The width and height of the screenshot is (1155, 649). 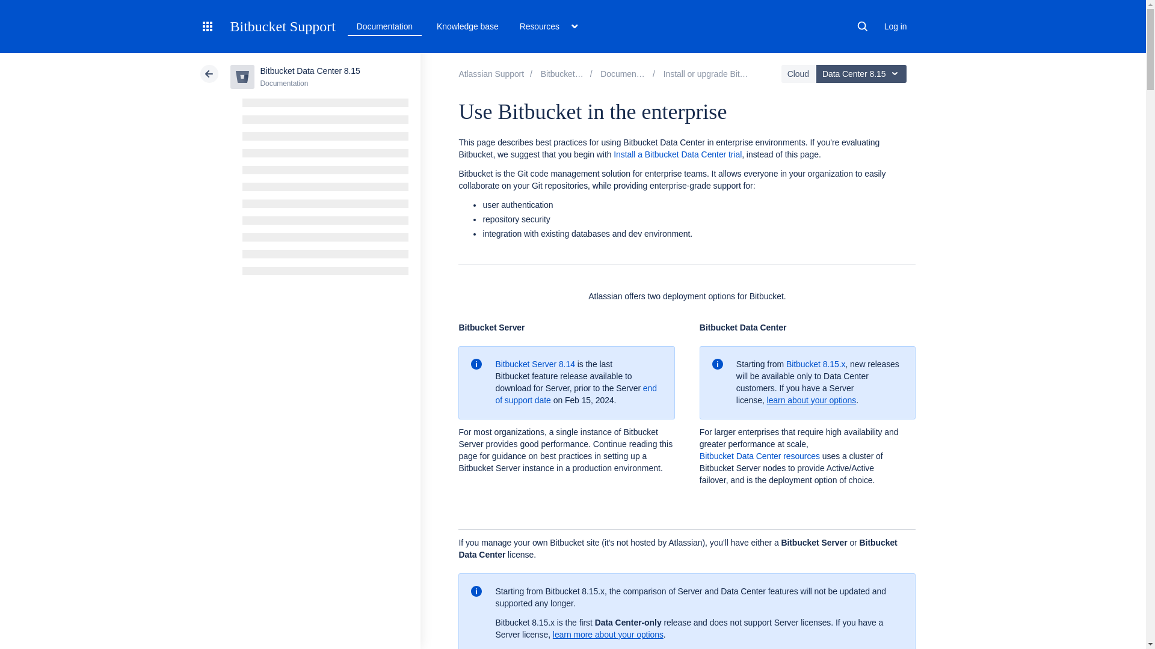 What do you see at coordinates (491, 73) in the screenshot?
I see `Atlassian Support` at bounding box center [491, 73].